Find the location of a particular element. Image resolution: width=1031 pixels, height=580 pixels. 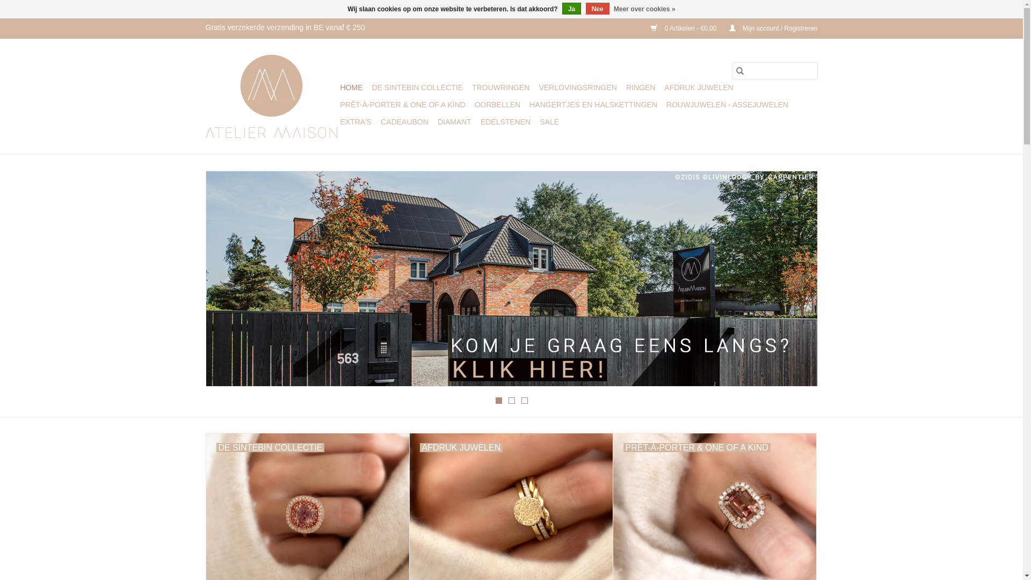

3 is located at coordinates (524, 401).